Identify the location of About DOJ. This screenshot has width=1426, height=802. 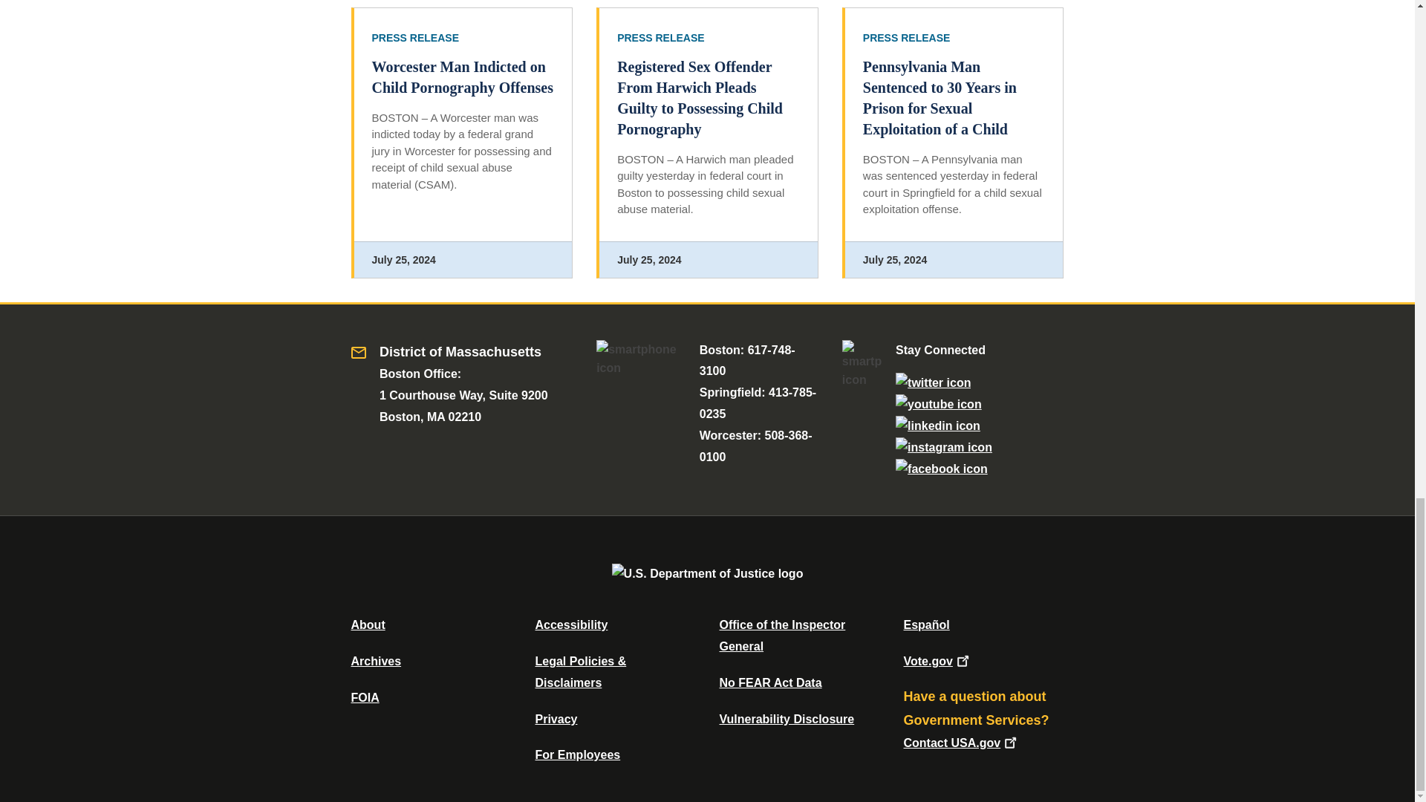
(368, 624).